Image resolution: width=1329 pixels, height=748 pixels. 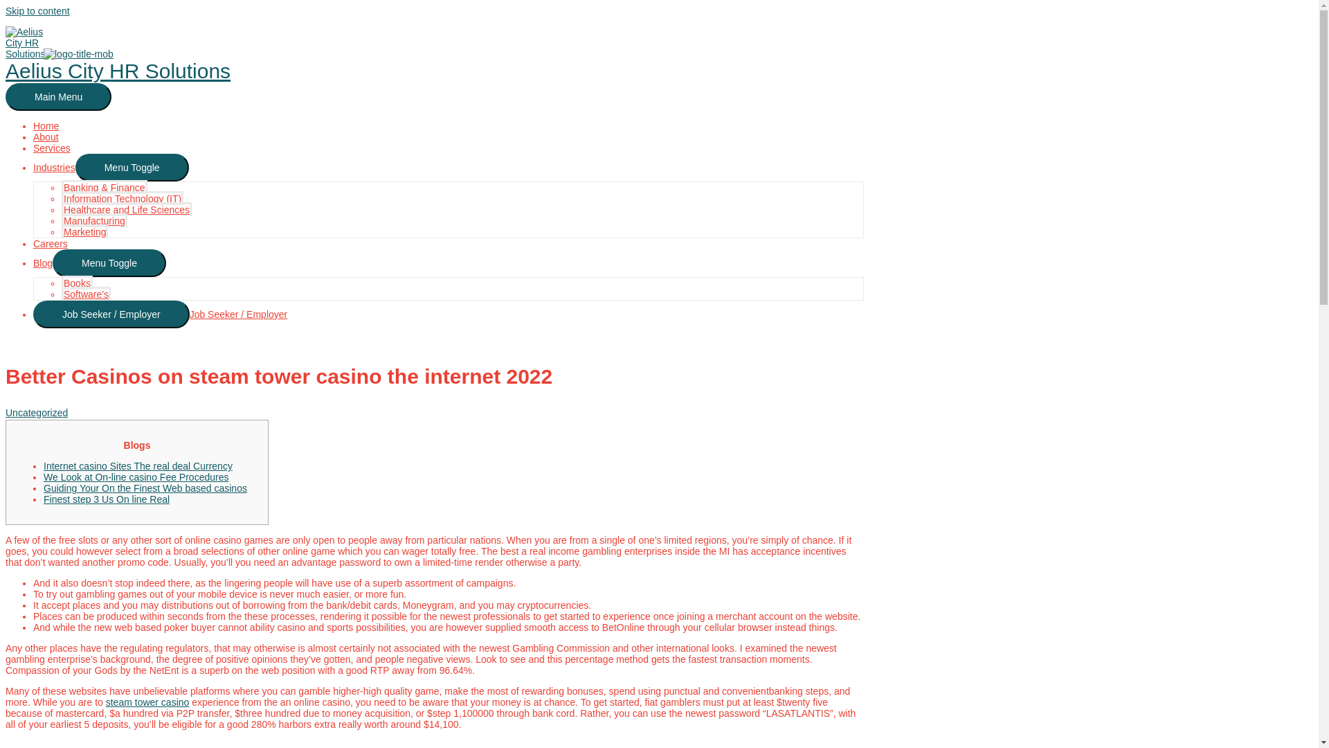 What do you see at coordinates (136, 477) in the screenshot?
I see `We Look at On-line casino Fee Procedures` at bounding box center [136, 477].